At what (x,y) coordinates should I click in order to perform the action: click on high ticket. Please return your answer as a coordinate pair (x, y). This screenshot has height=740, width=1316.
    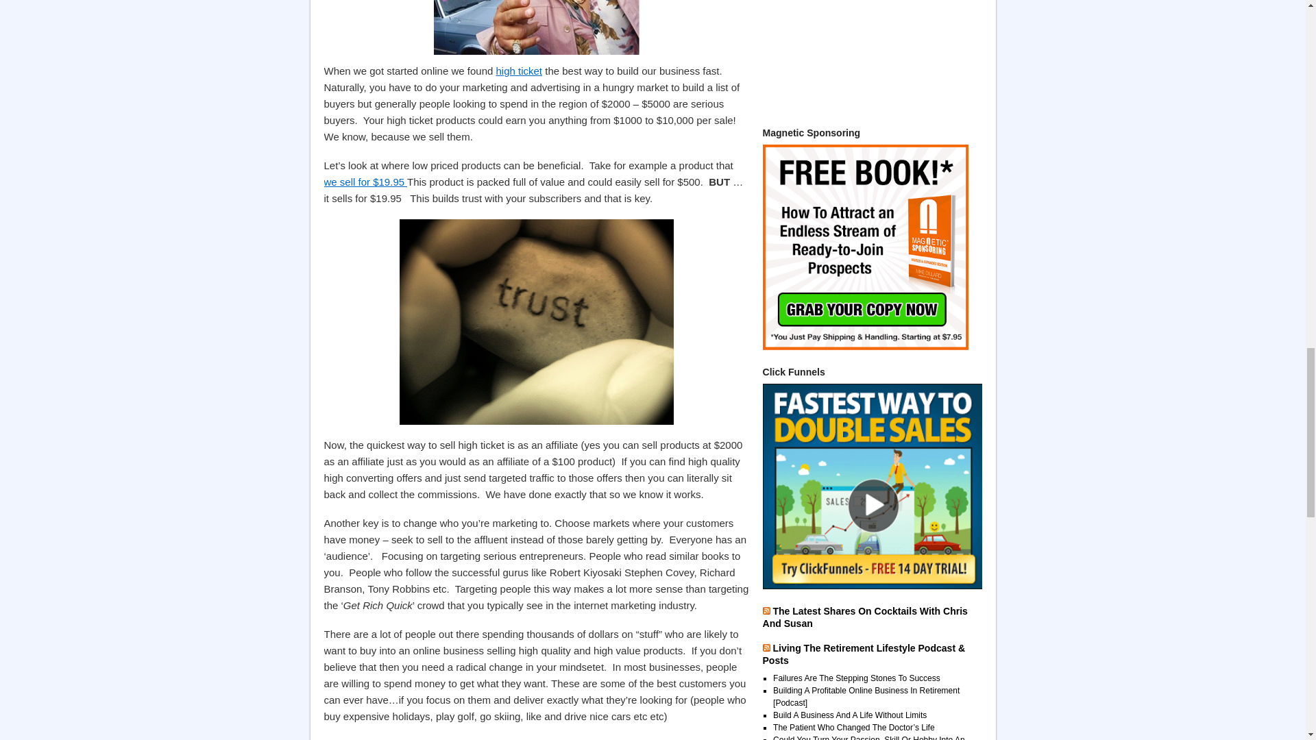
    Looking at the image, I should click on (519, 71).